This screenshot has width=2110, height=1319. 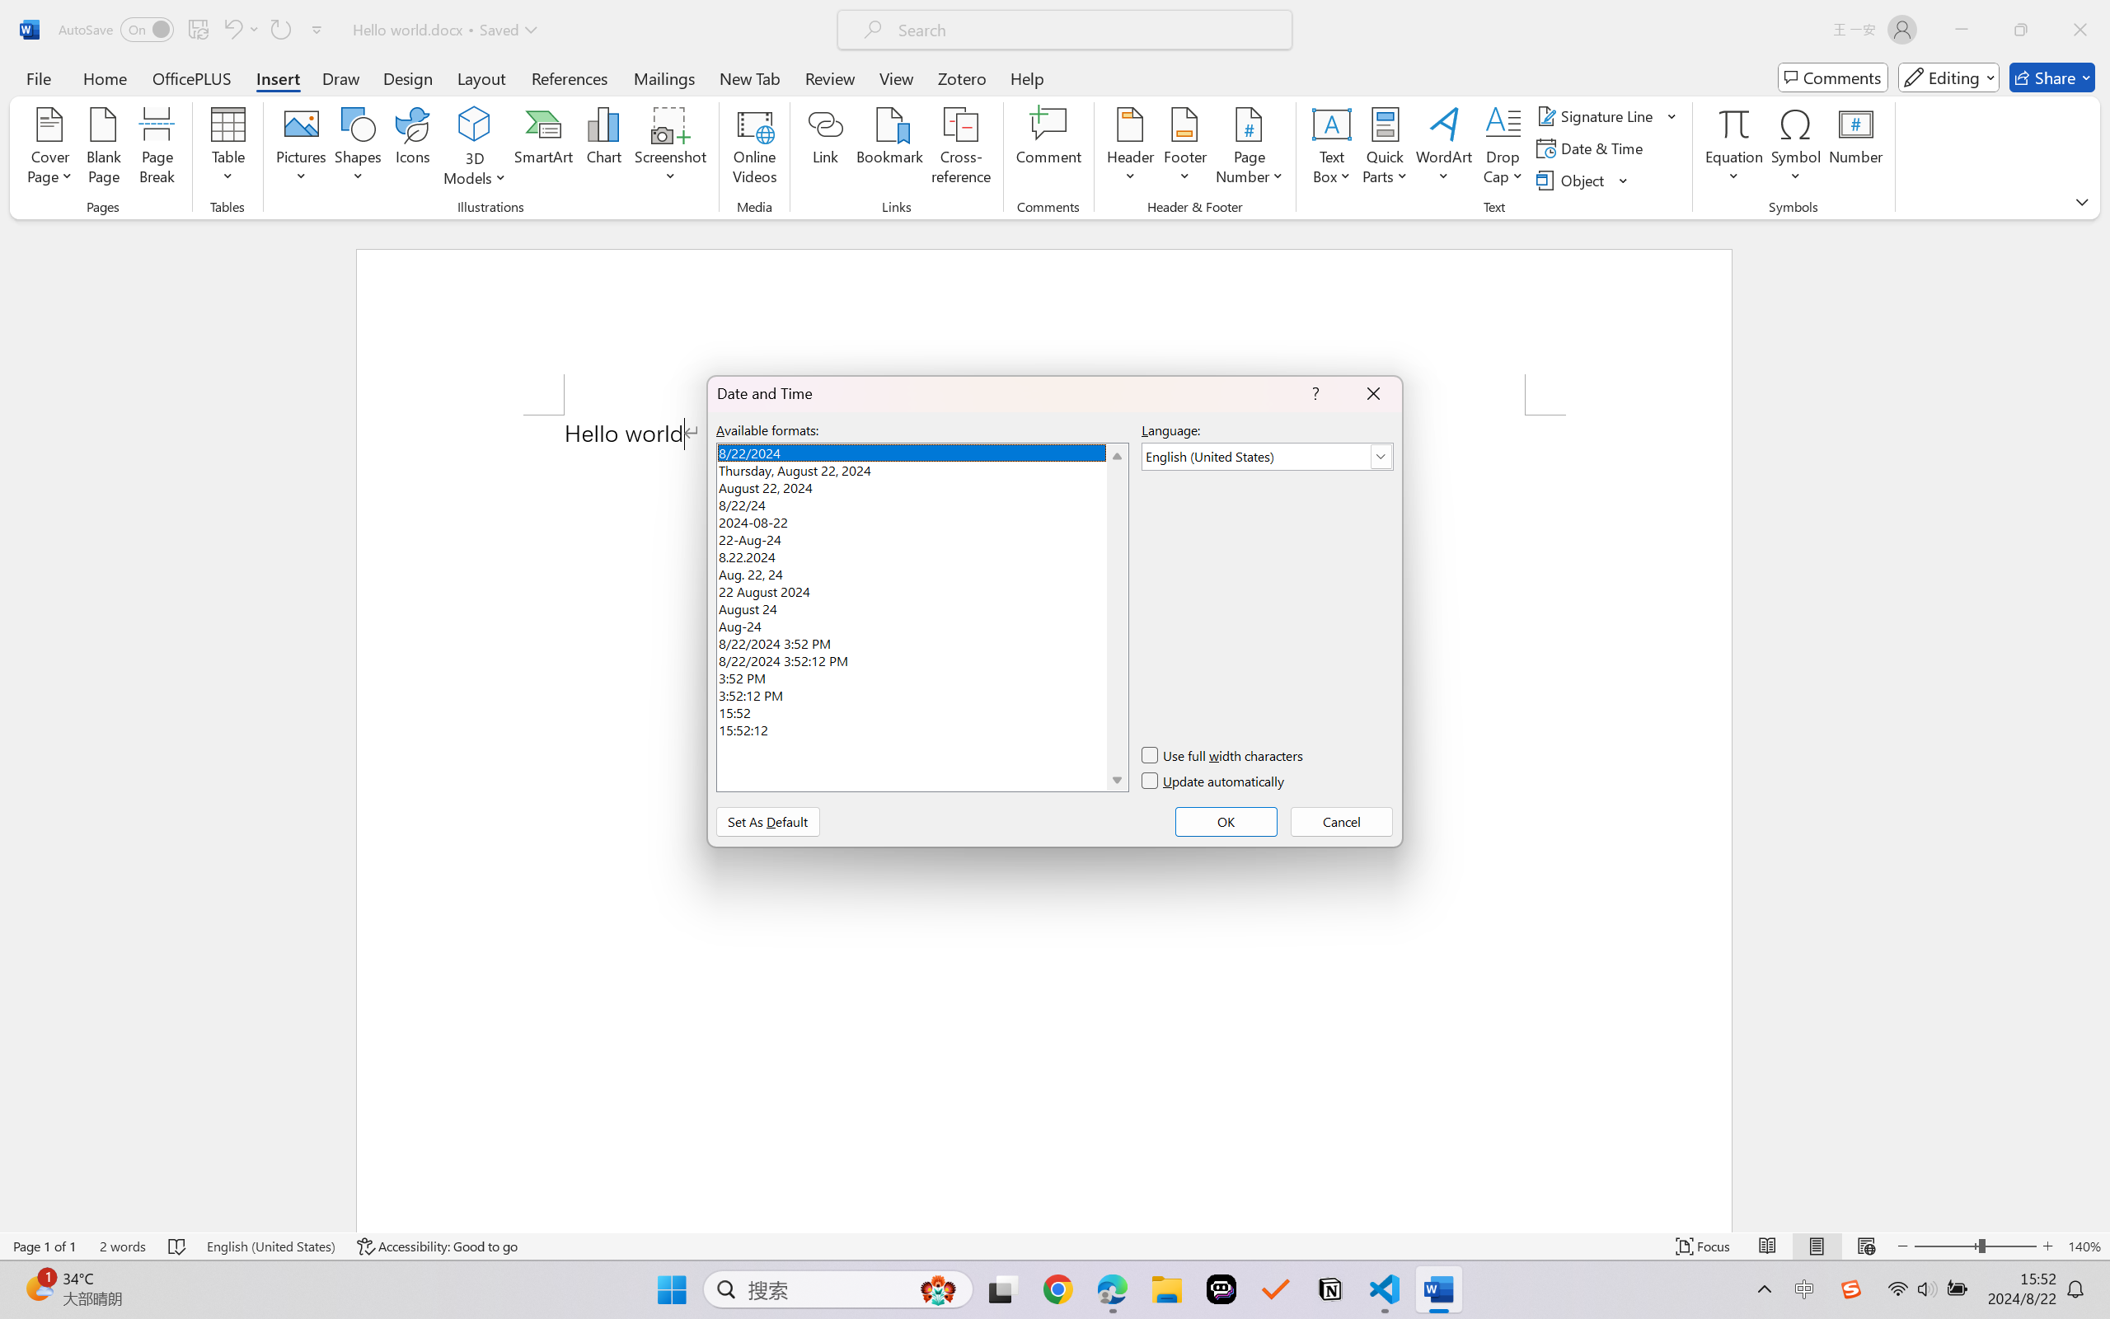 What do you see at coordinates (760, 95) in the screenshot?
I see `Show Comments` at bounding box center [760, 95].